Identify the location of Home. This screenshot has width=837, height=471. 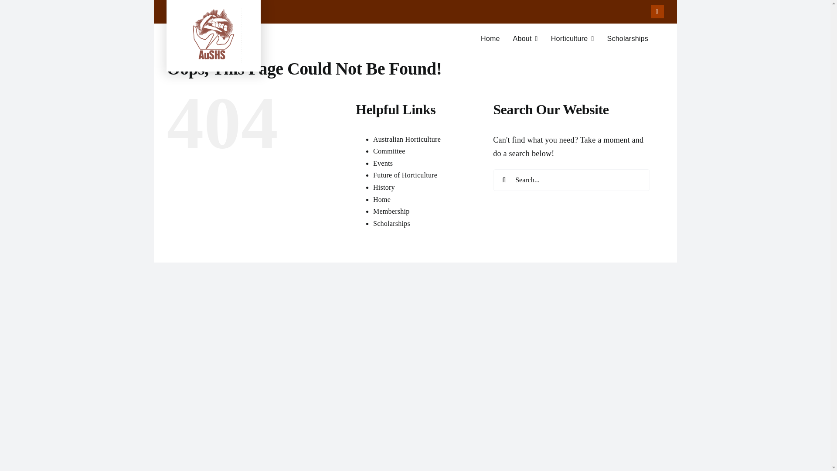
(382, 199).